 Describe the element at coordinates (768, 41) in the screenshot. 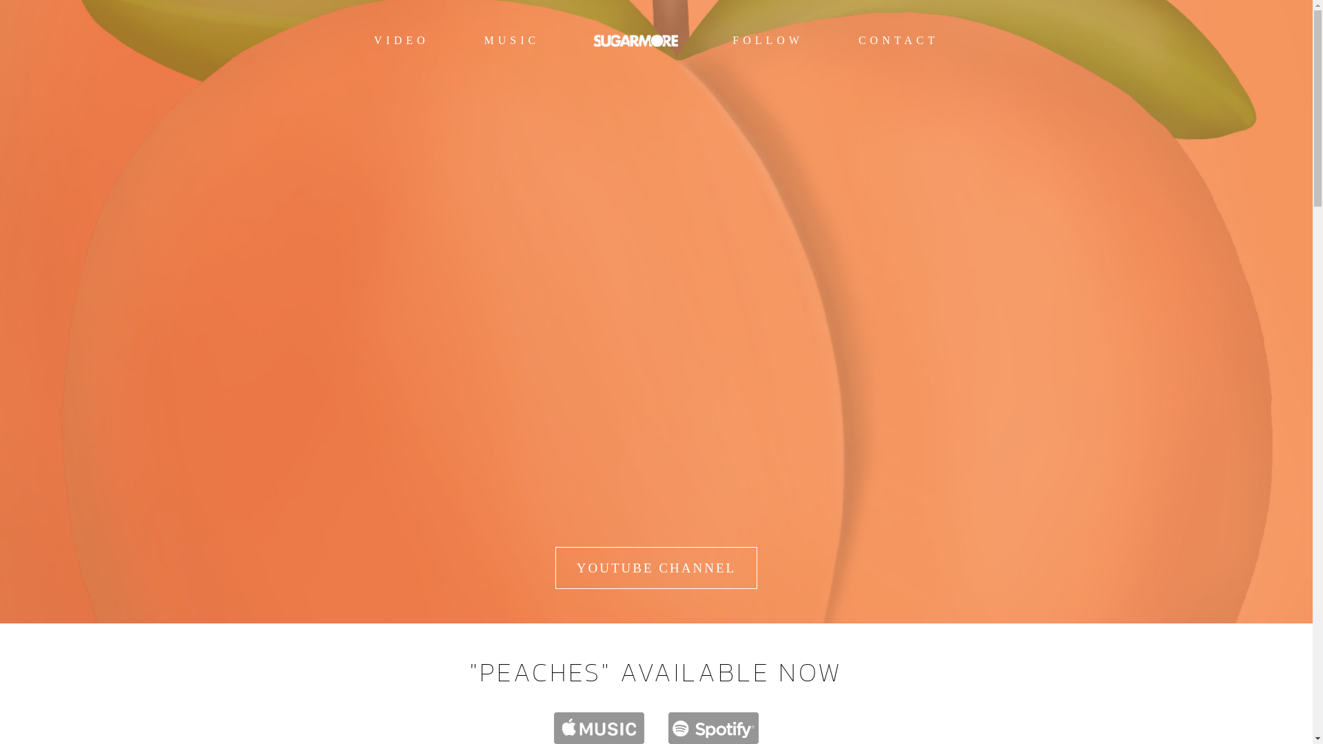

I see `FOLLOW` at that location.